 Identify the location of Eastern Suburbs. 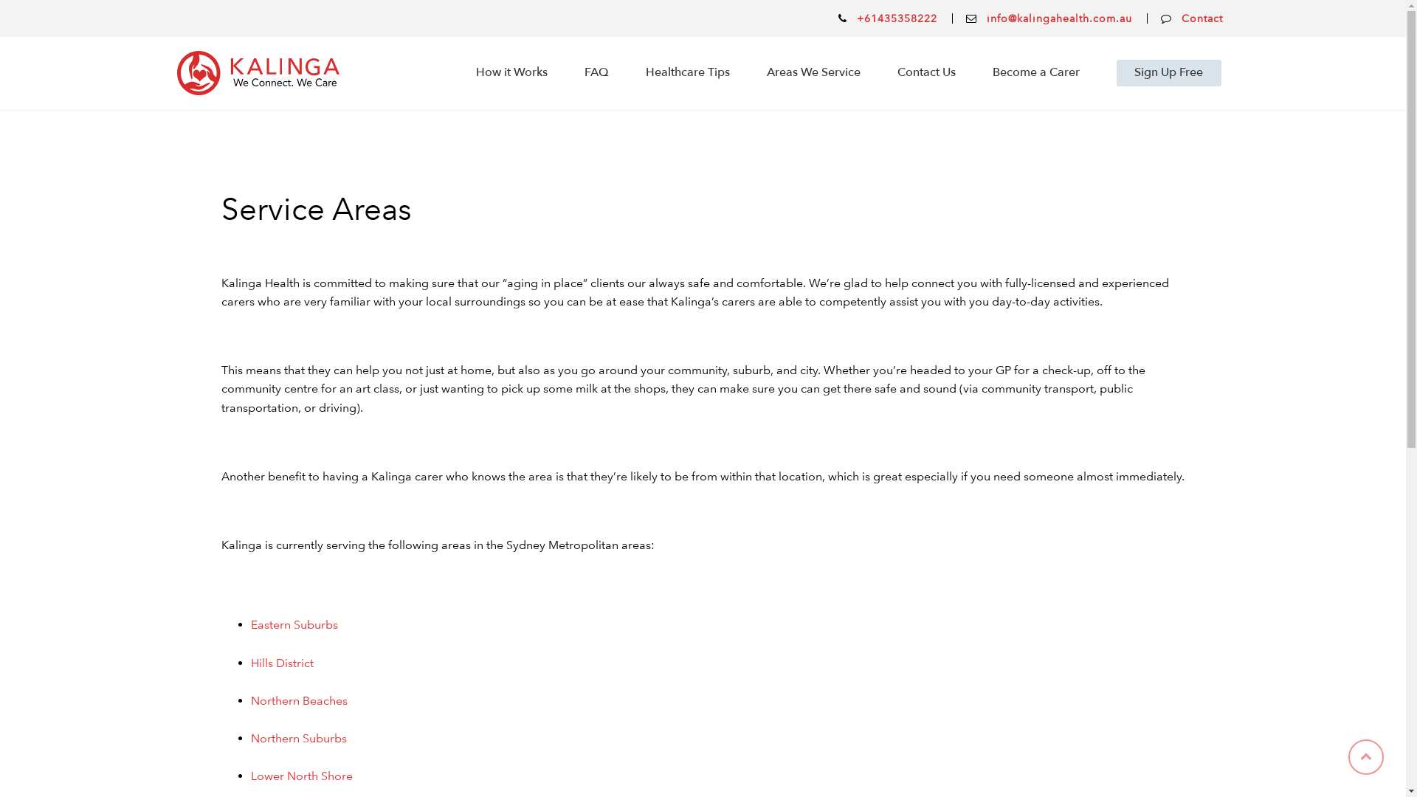
(294, 624).